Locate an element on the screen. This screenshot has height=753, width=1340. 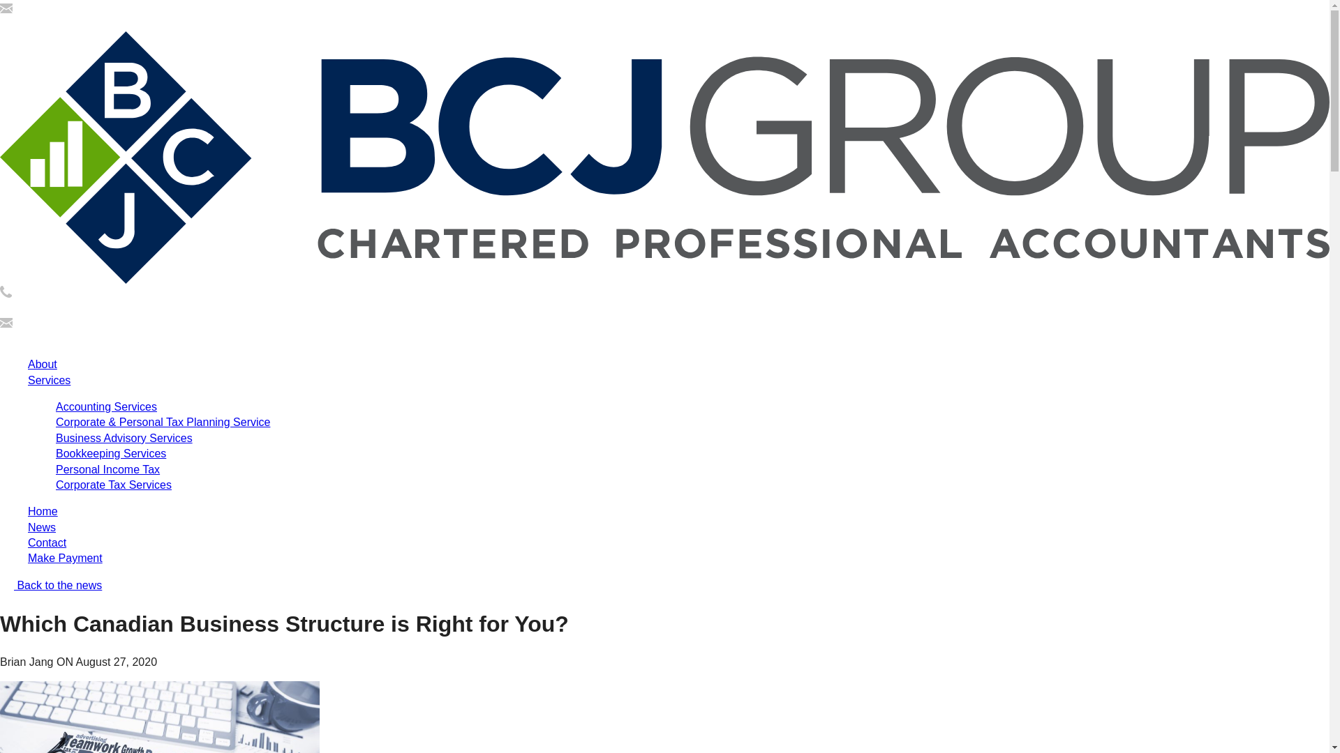
Home is located at coordinates (43, 512).